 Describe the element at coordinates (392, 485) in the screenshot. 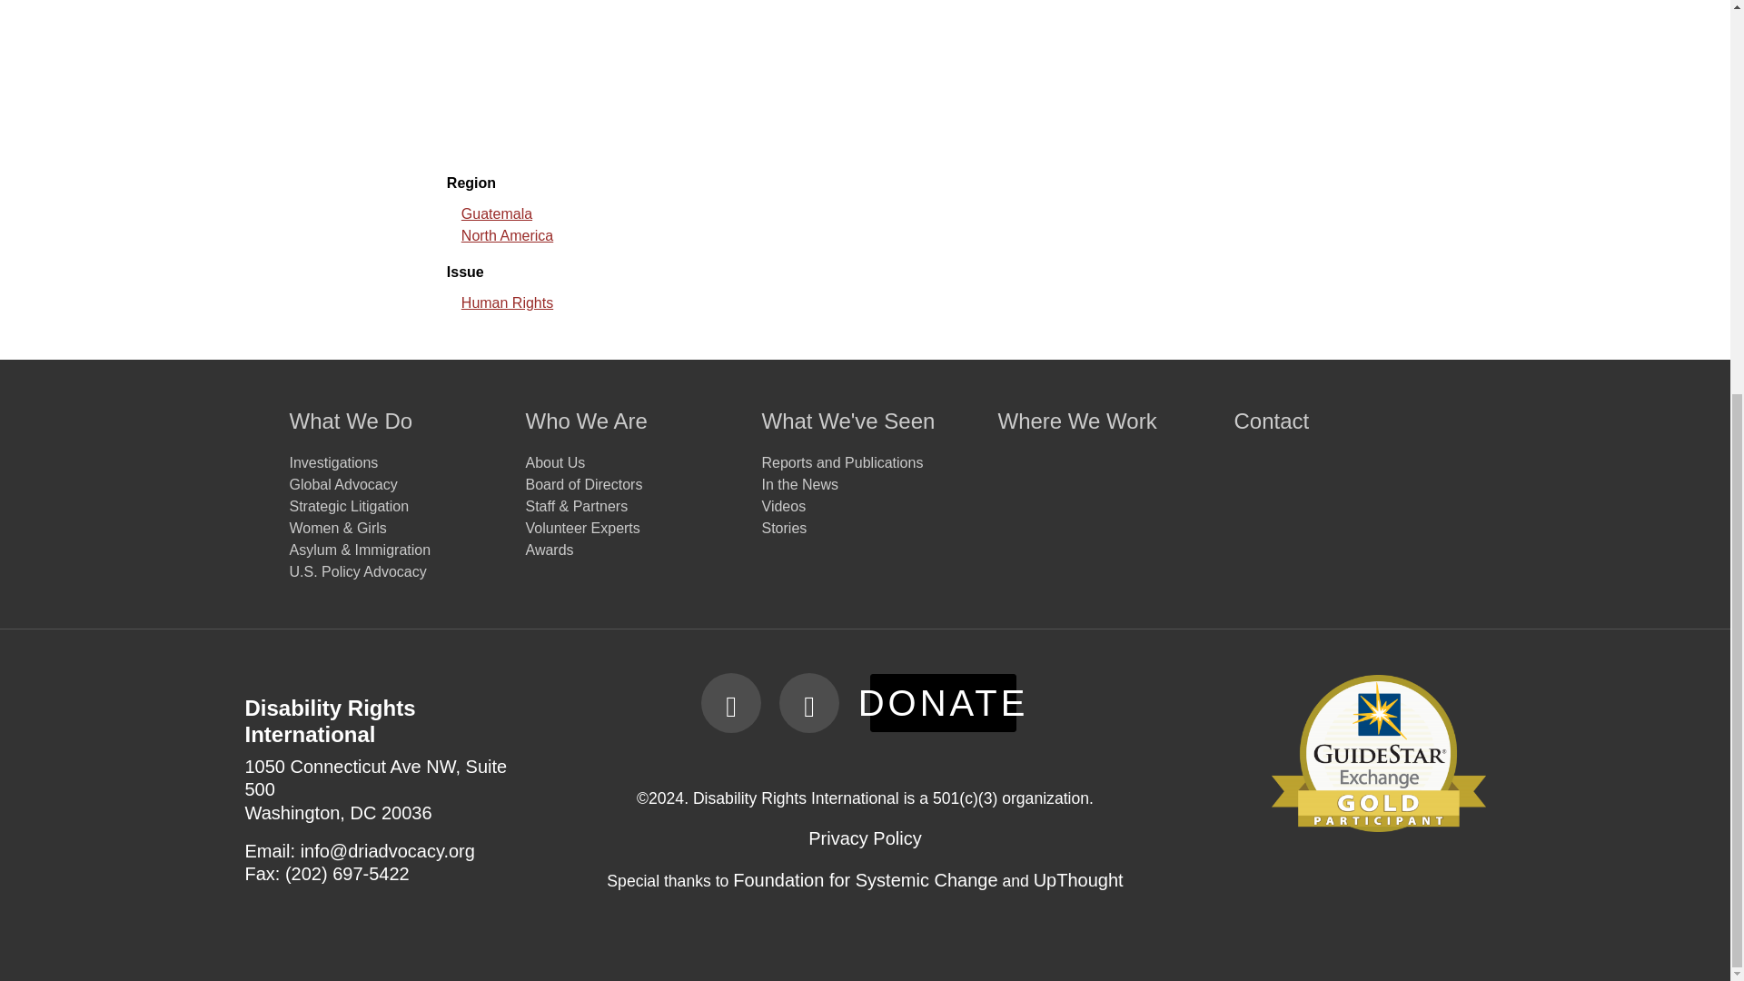

I see `Global Advocacy` at that location.